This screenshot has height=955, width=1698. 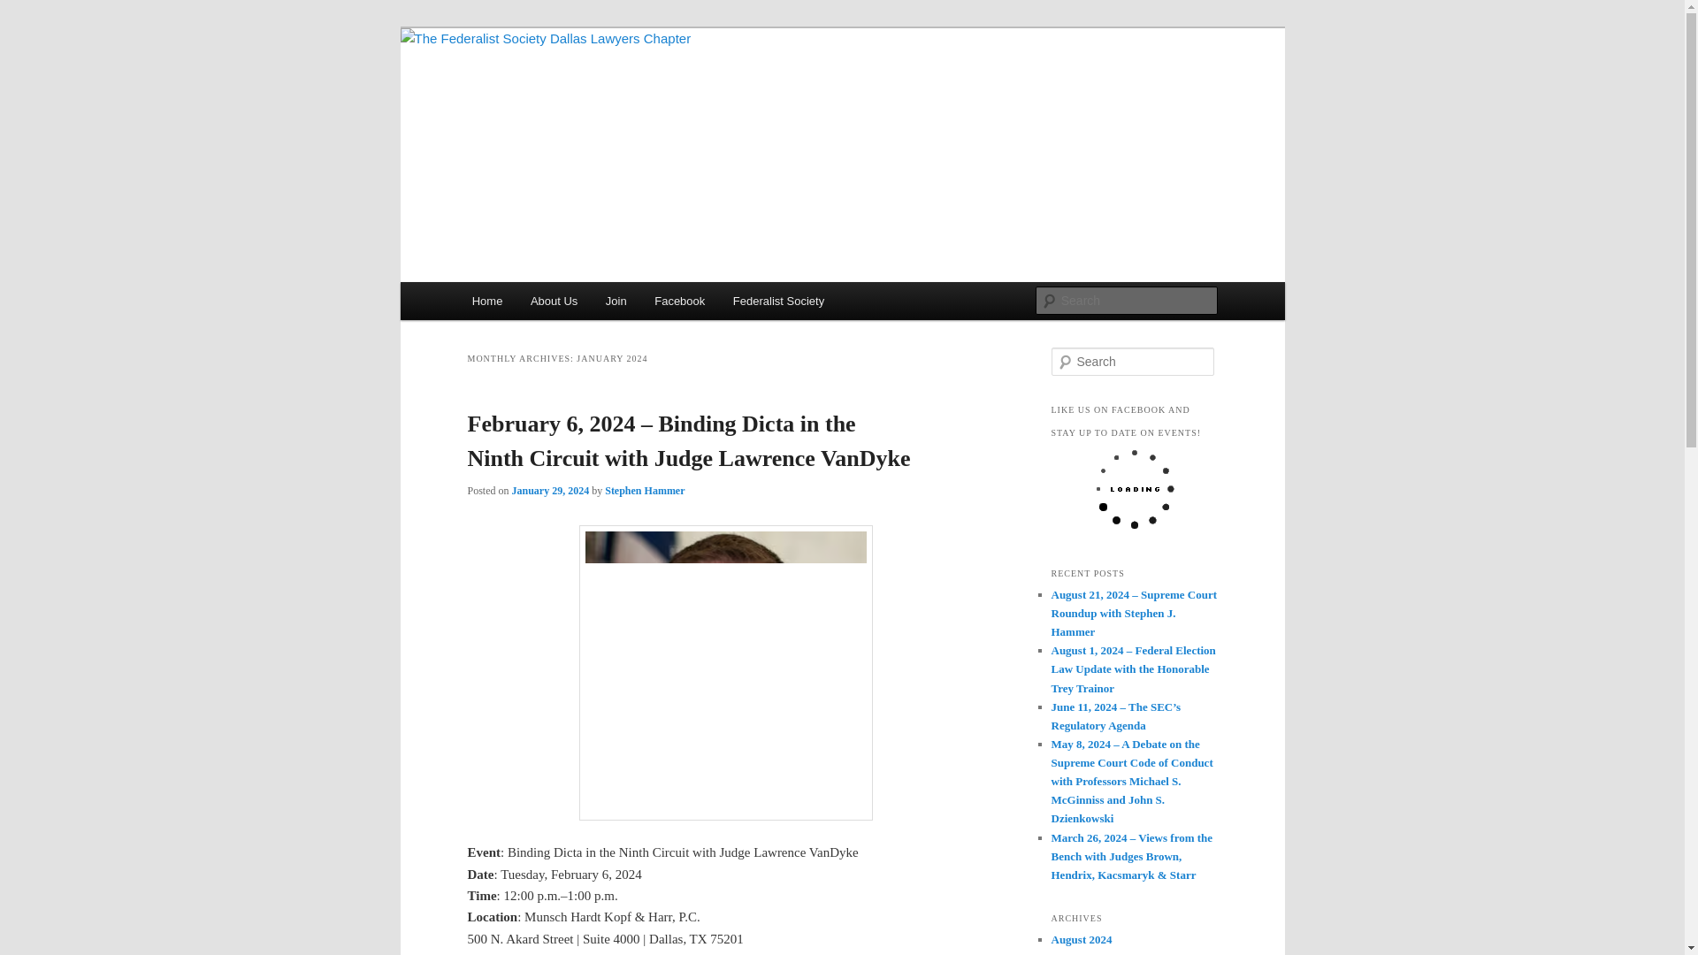 I want to click on August 2024, so click(x=1081, y=939).